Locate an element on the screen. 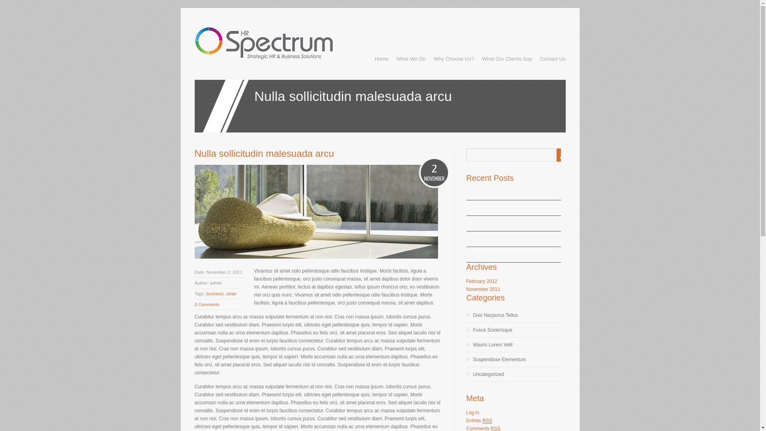 This screenshot has height=431, width=766. Suspendisse Elementum is located at coordinates (499, 359).